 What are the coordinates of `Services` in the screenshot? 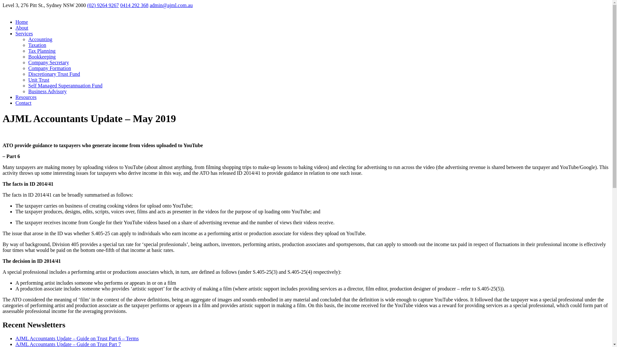 It's located at (24, 33).